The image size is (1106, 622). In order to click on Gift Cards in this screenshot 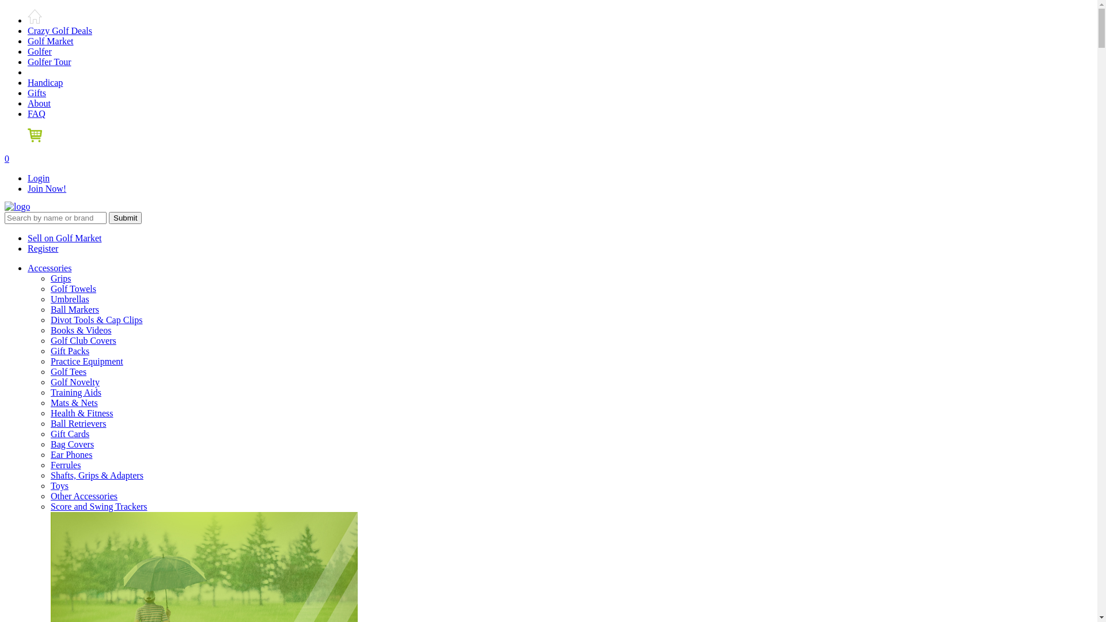, I will do `click(70, 434)`.